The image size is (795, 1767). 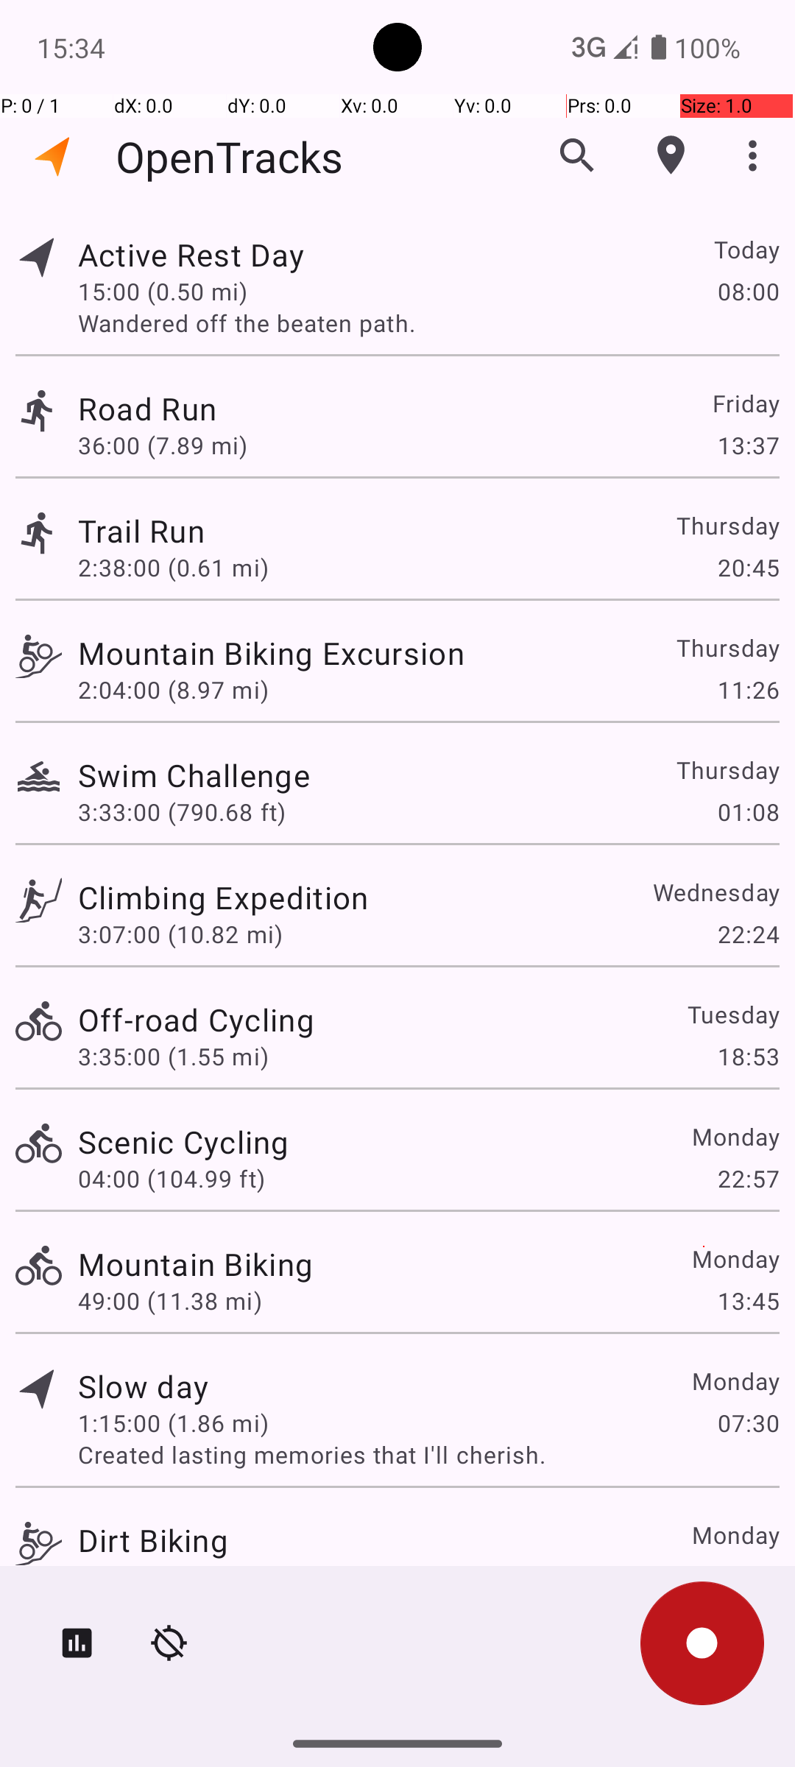 What do you see at coordinates (174, 1422) in the screenshot?
I see `1:15:00 (1.86 mi)` at bounding box center [174, 1422].